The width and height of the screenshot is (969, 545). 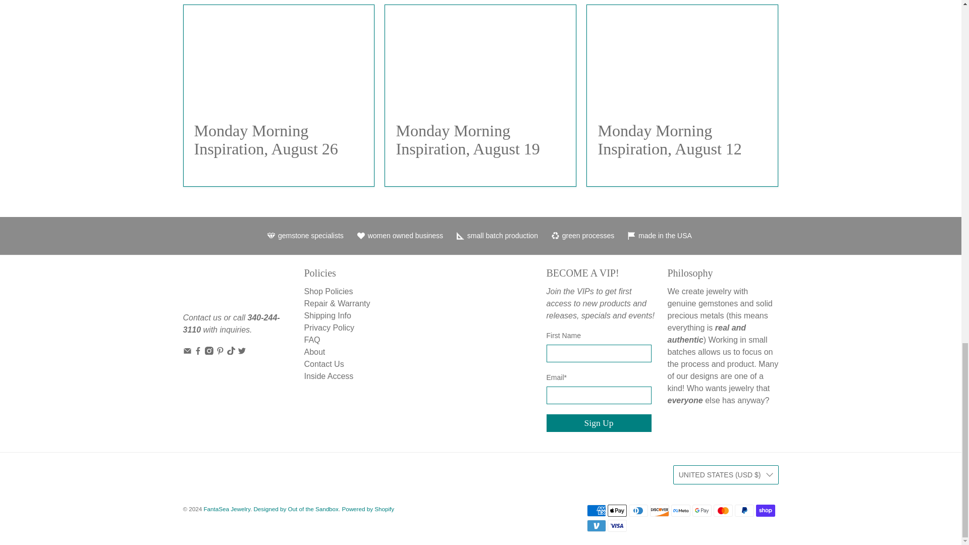 What do you see at coordinates (638, 511) in the screenshot?
I see `Diners Club` at bounding box center [638, 511].